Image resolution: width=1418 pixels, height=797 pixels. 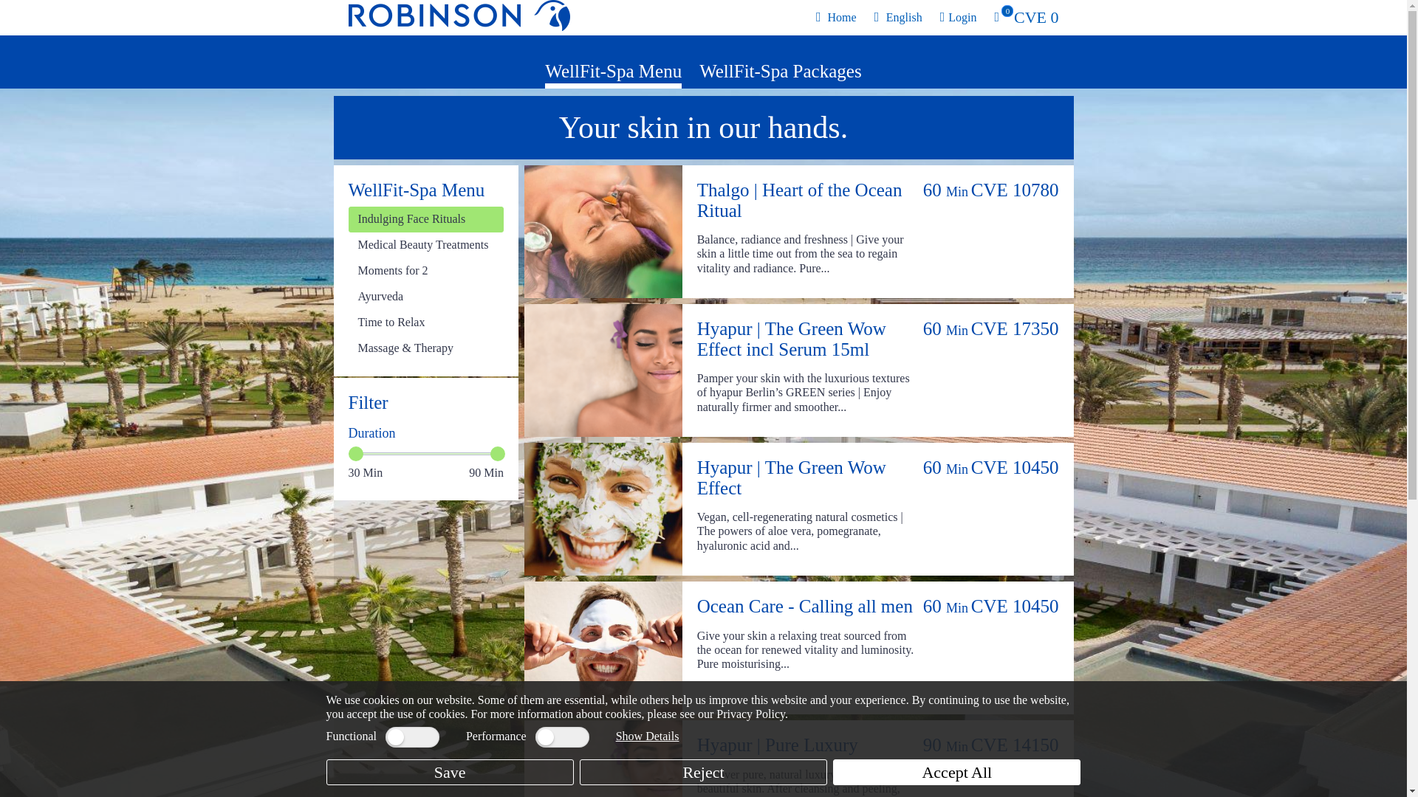 I want to click on Ayurveda, so click(x=427, y=297).